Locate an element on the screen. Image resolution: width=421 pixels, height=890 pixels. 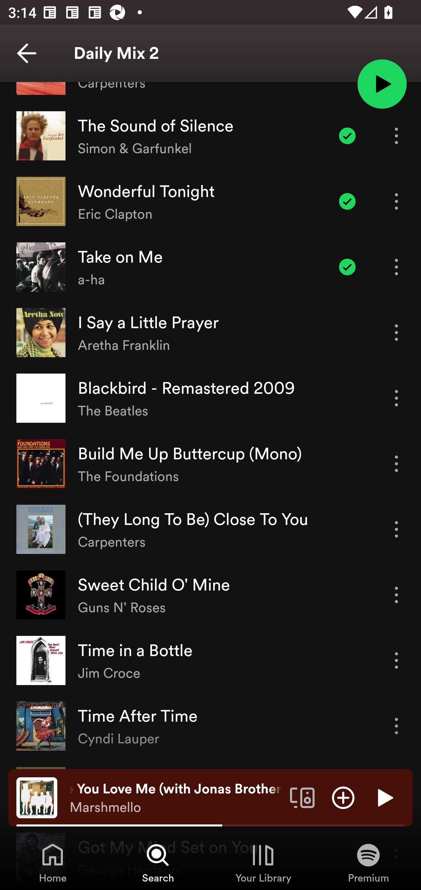
More options for song Take on Me is located at coordinates (396, 267).